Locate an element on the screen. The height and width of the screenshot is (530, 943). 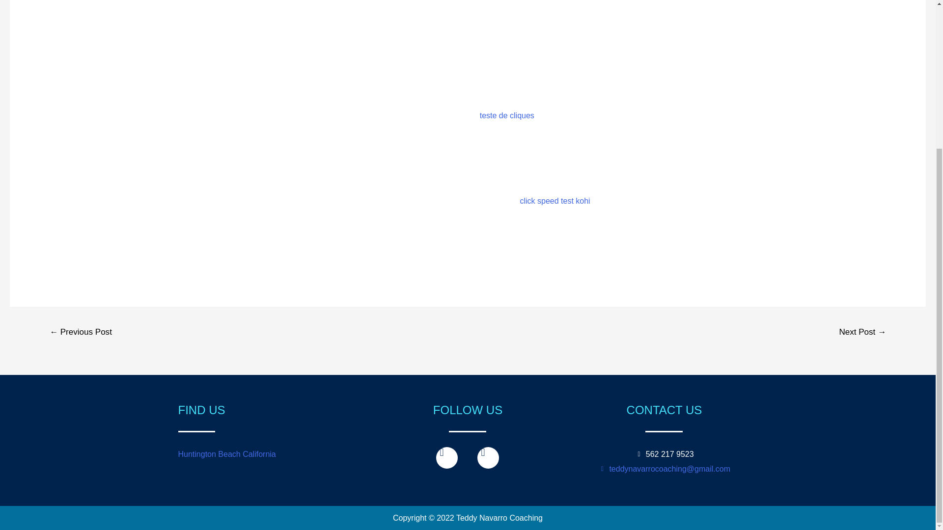
teste de cliques is located at coordinates (507, 115).